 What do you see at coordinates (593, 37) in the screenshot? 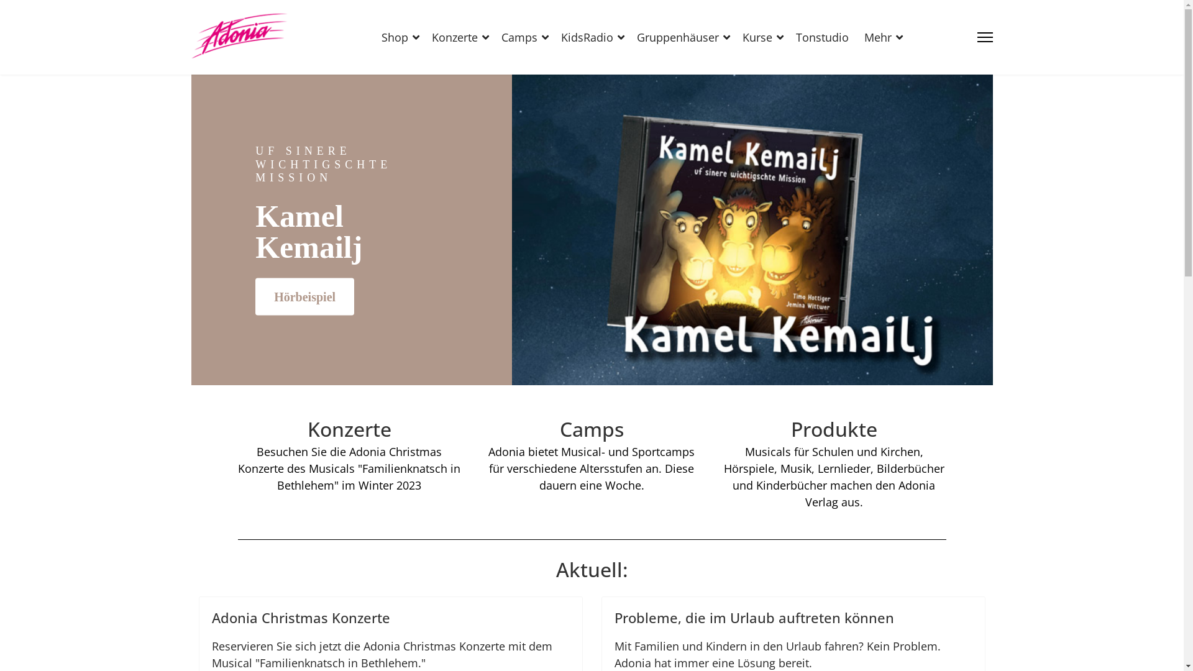
I see `KidsRadio` at bounding box center [593, 37].